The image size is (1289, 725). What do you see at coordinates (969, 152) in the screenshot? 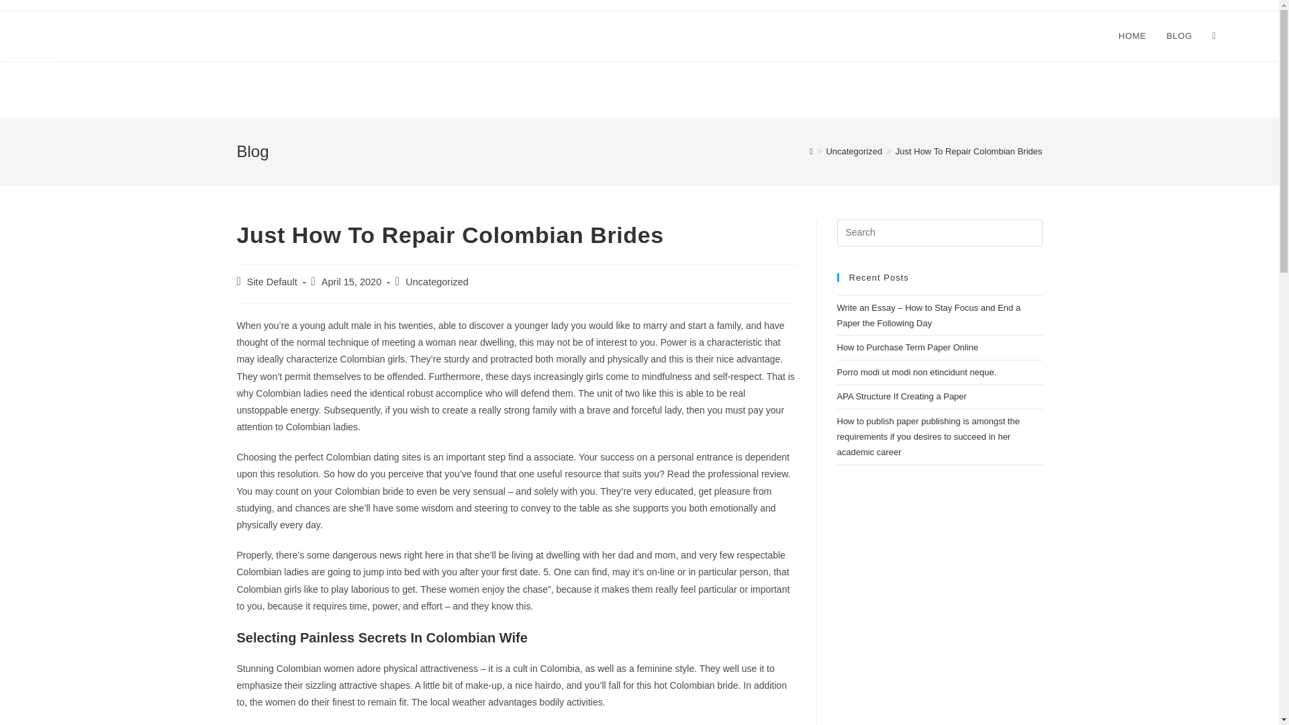
I see `Just How To Repair Colombian Brides` at bounding box center [969, 152].